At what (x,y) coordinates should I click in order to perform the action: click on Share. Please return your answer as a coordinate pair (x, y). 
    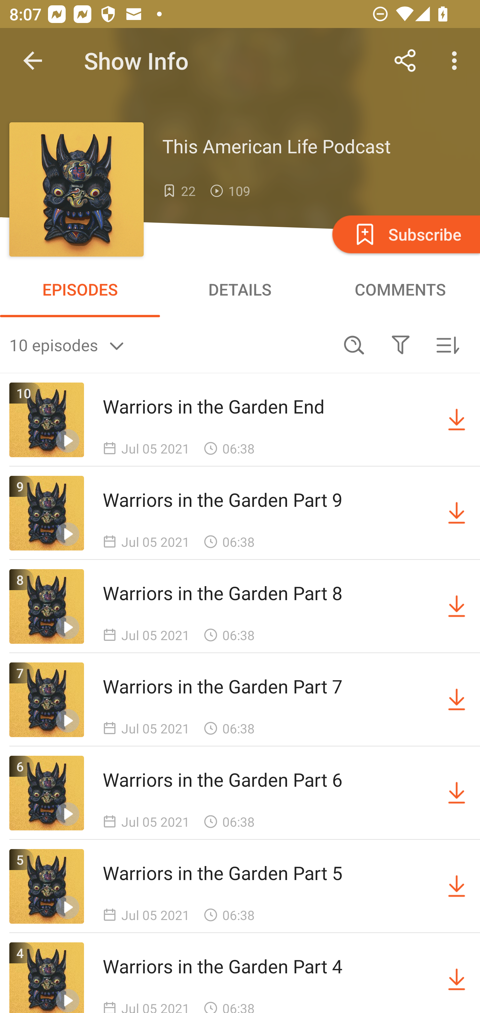
    Looking at the image, I should click on (405, 61).